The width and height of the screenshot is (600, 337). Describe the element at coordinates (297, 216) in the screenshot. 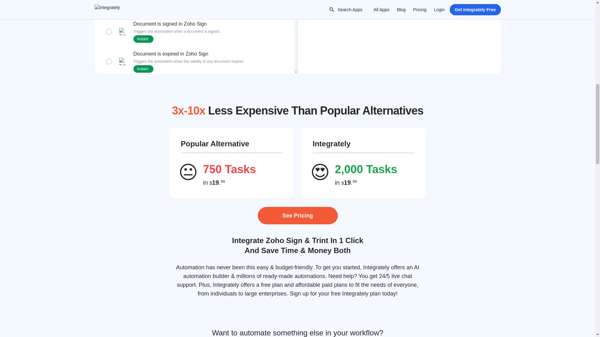

I see `See Pricing` at that location.